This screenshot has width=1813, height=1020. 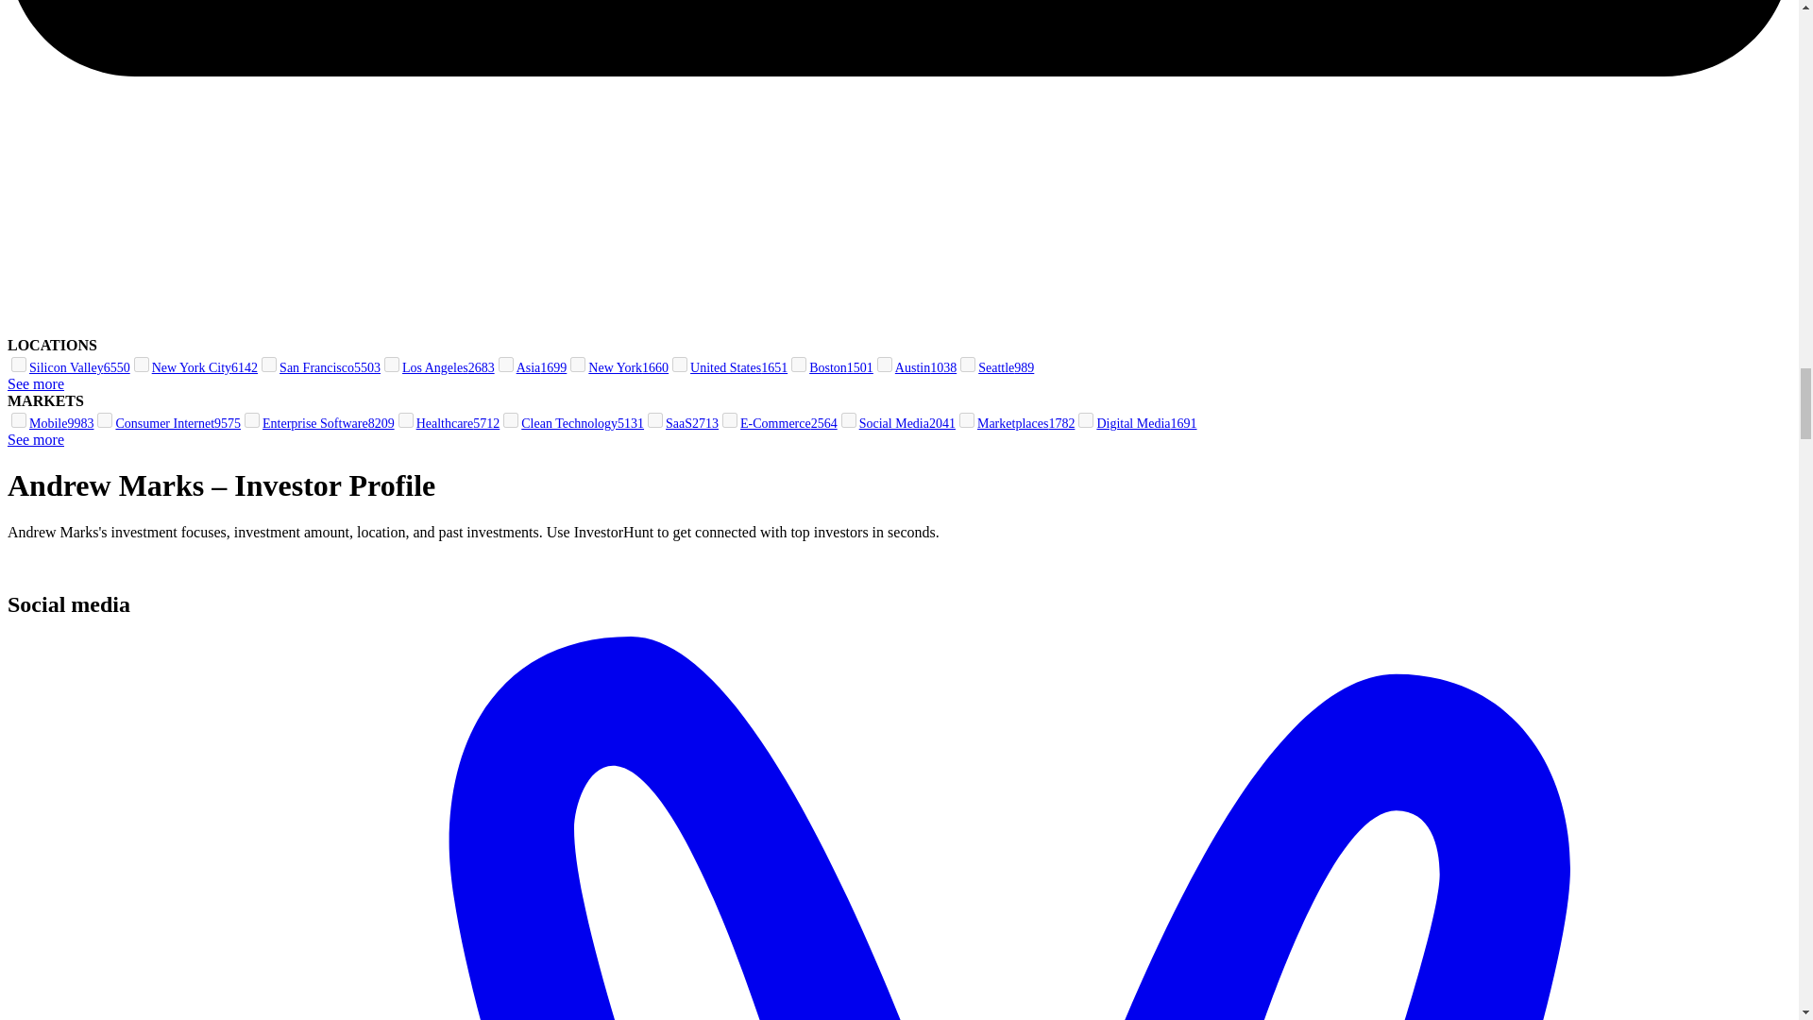 What do you see at coordinates (578, 365) in the screenshot?
I see `on` at bounding box center [578, 365].